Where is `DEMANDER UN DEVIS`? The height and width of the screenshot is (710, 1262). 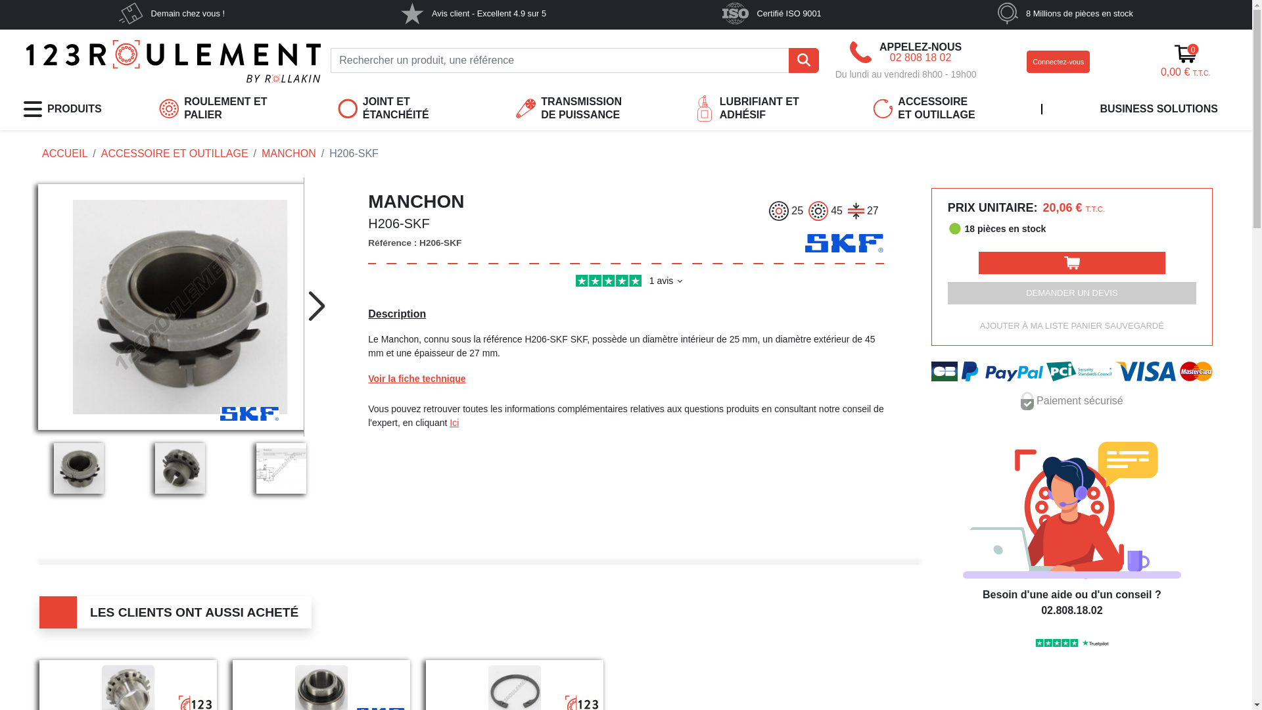 DEMANDER UN DEVIS is located at coordinates (1072, 293).